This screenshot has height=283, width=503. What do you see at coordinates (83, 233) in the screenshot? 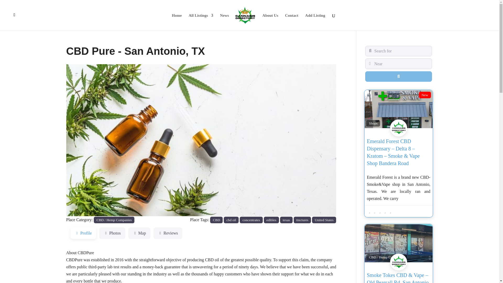
I see `Profile` at bounding box center [83, 233].